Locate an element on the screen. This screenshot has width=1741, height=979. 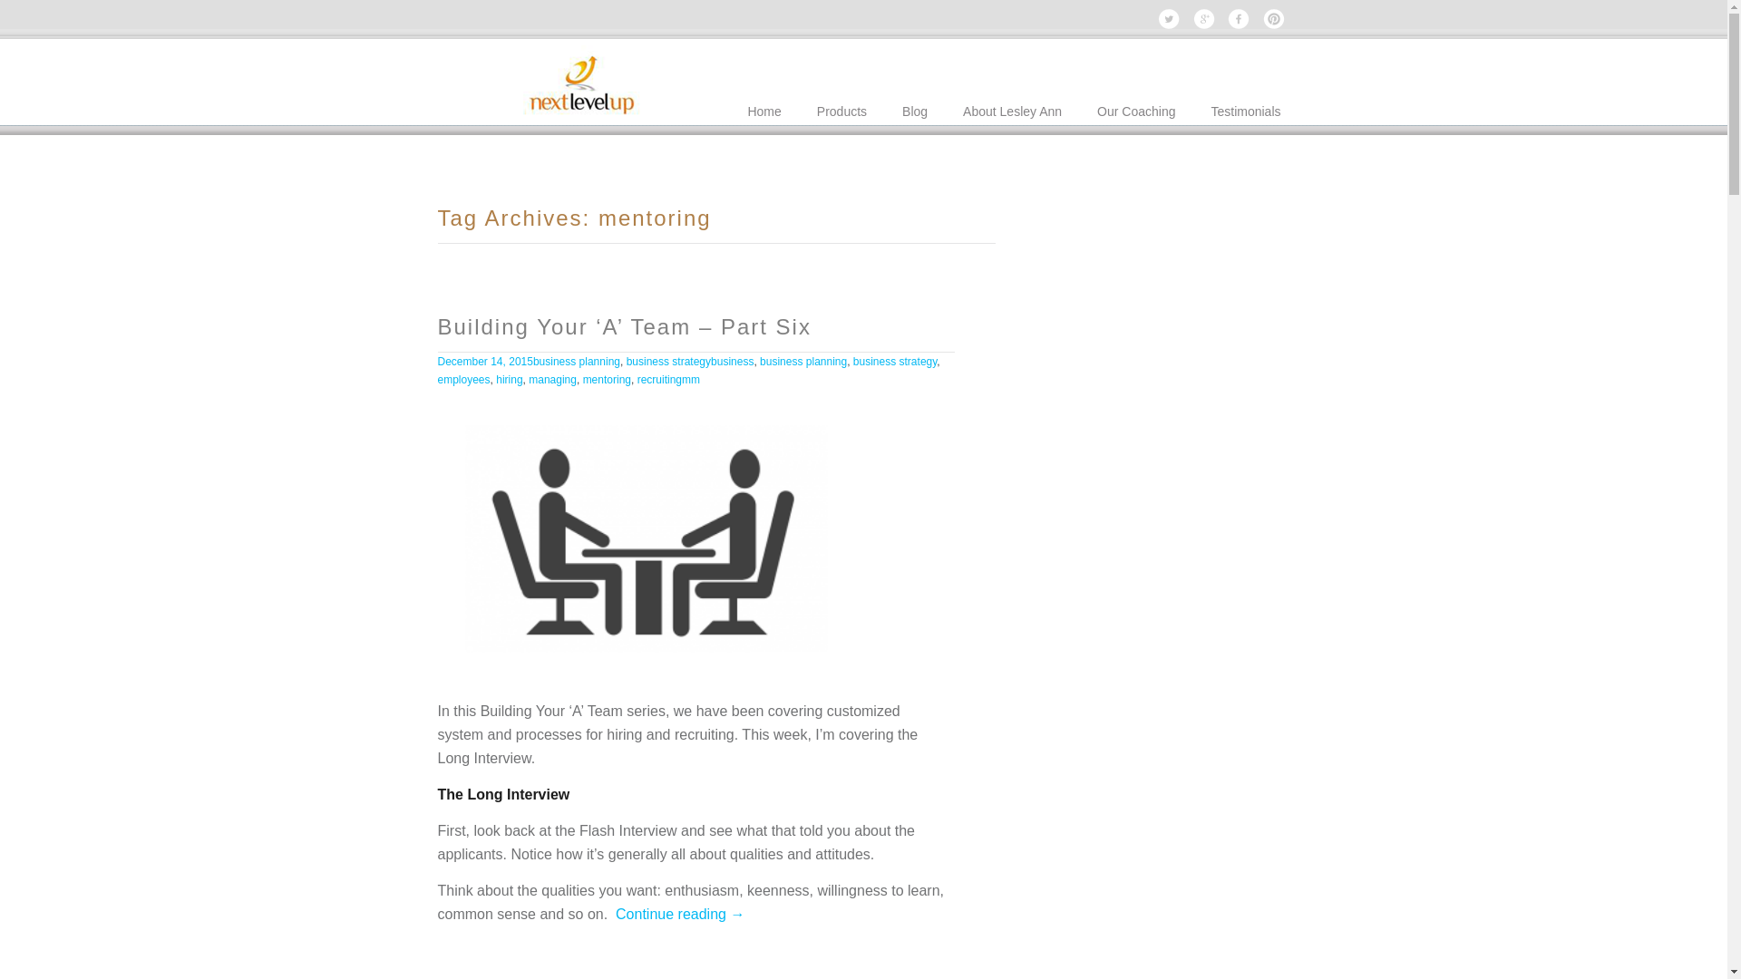
About Lesley Ann is located at coordinates (1012, 105).